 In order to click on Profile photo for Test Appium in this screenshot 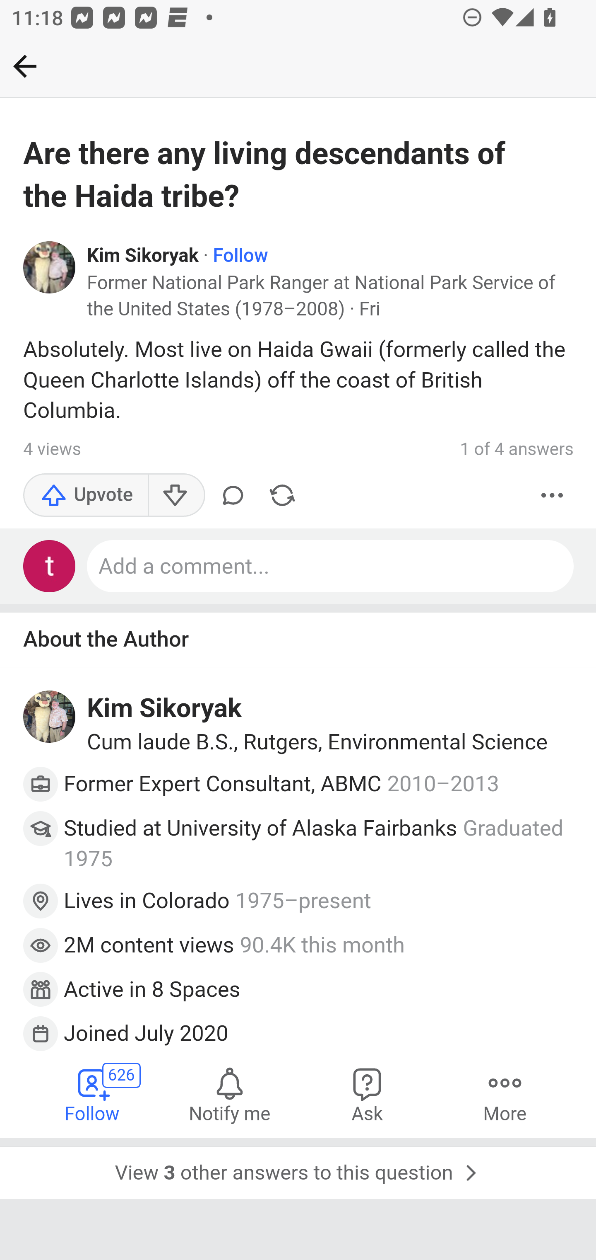, I will do `click(50, 566)`.